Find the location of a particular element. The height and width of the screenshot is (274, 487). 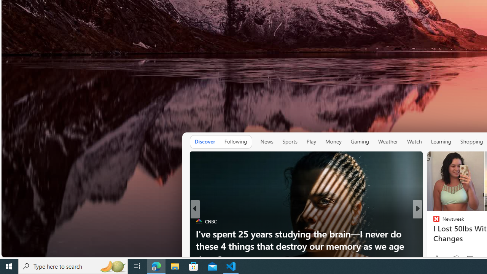

View comments 38 Comment is located at coordinates (469, 259).